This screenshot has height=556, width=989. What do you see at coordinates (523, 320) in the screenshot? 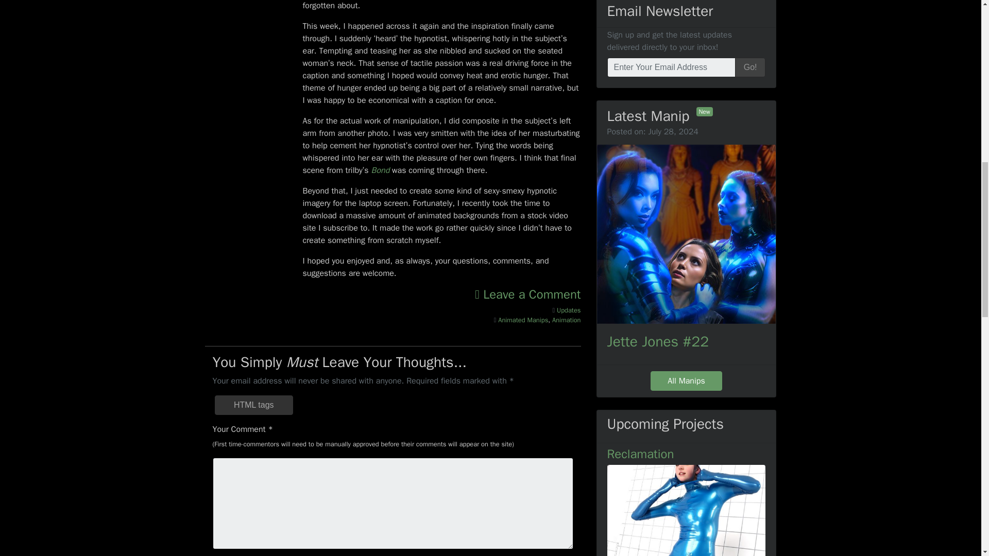
I see `Animated Manips` at bounding box center [523, 320].